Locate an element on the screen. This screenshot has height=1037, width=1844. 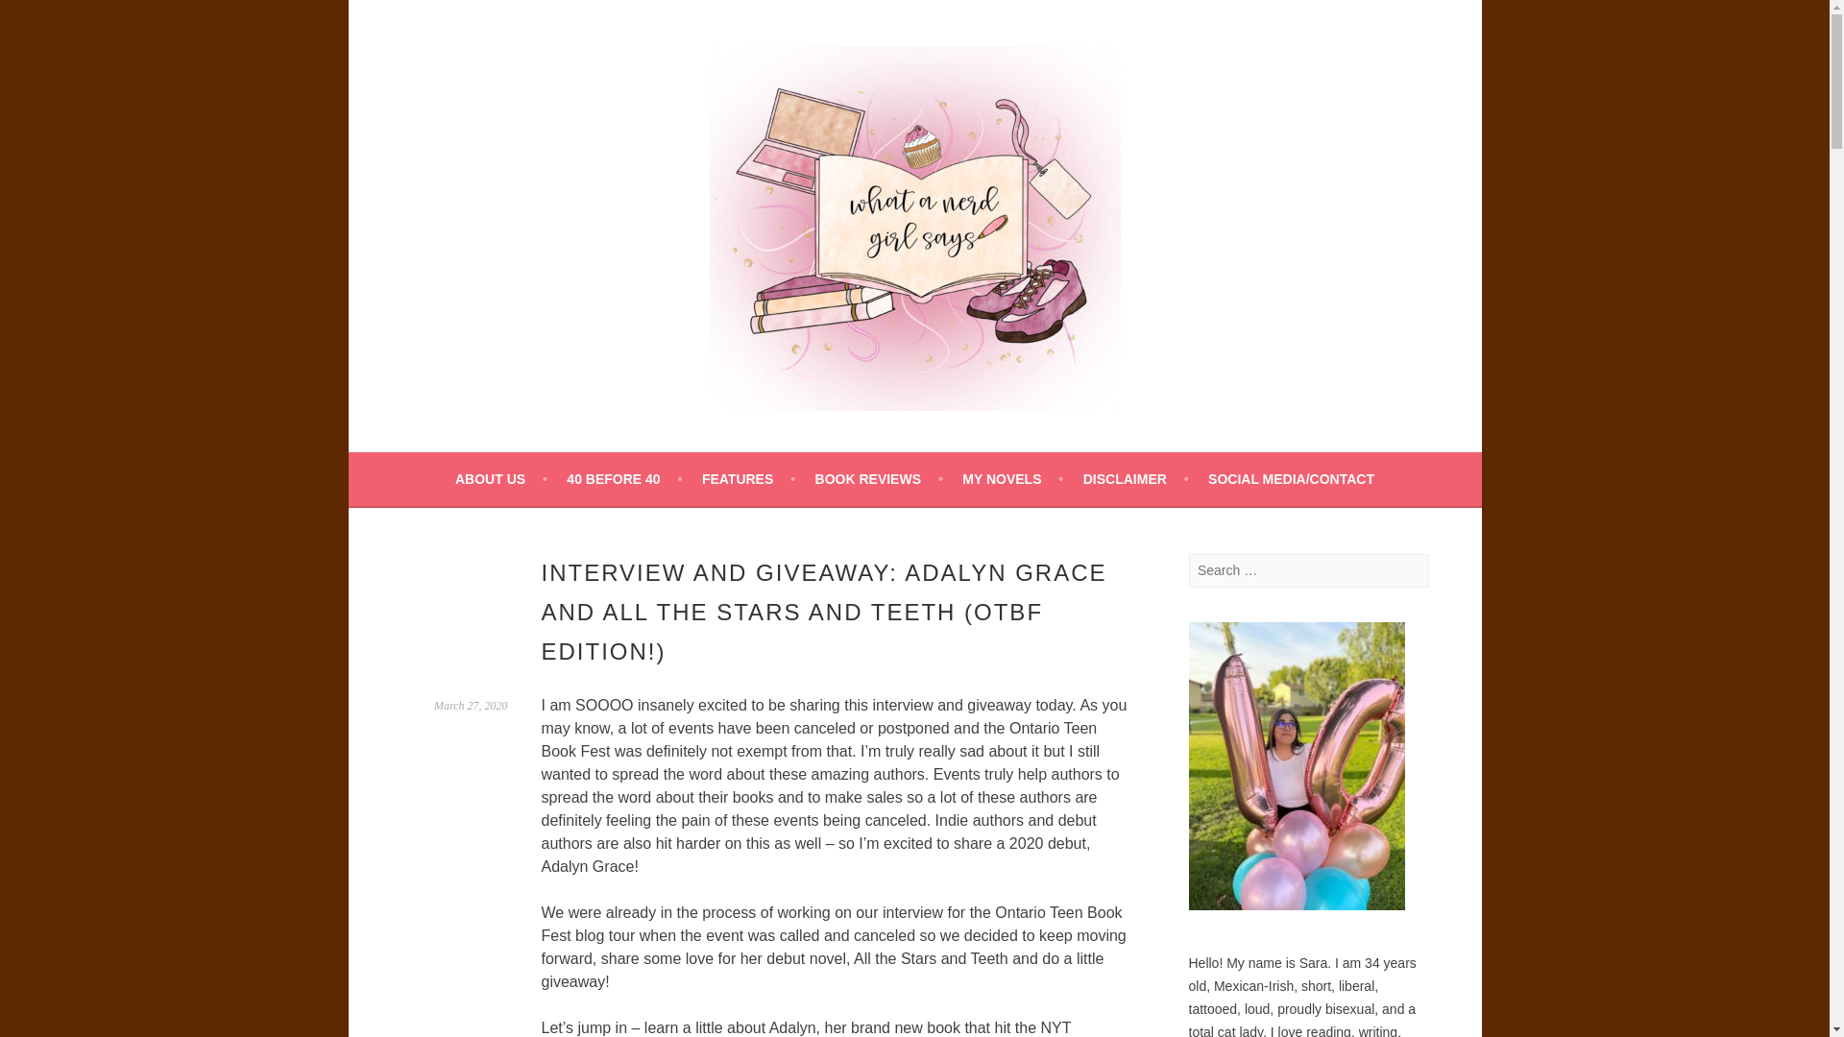
40 BEFORE 40 is located at coordinates (624, 478).